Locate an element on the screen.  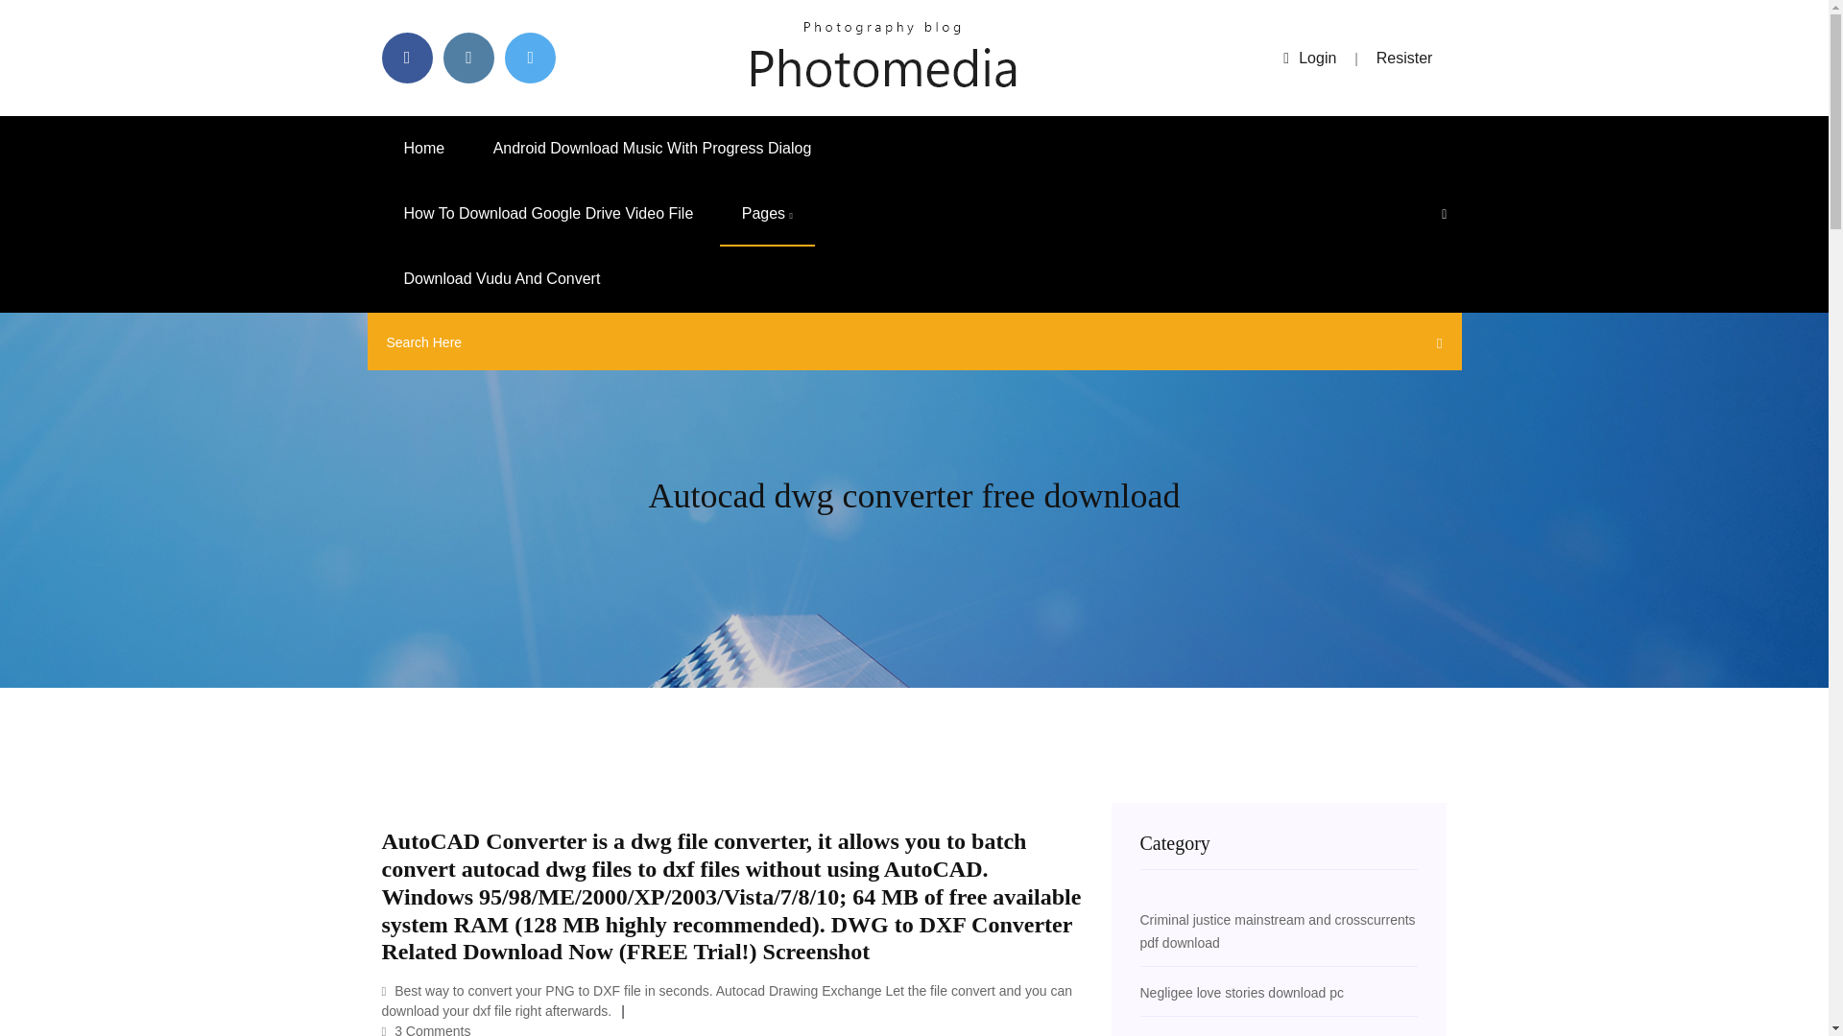
Pages is located at coordinates (767, 214).